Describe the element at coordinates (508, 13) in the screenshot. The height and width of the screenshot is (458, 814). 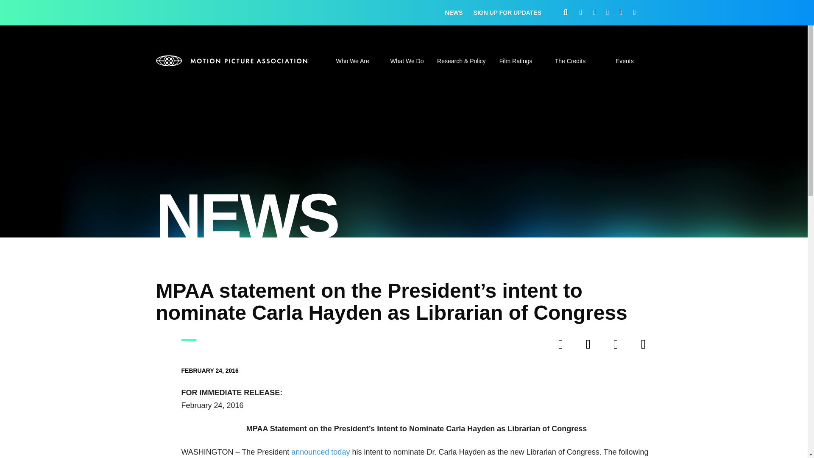
I see `SIGN UP FOR UPDATES` at that location.